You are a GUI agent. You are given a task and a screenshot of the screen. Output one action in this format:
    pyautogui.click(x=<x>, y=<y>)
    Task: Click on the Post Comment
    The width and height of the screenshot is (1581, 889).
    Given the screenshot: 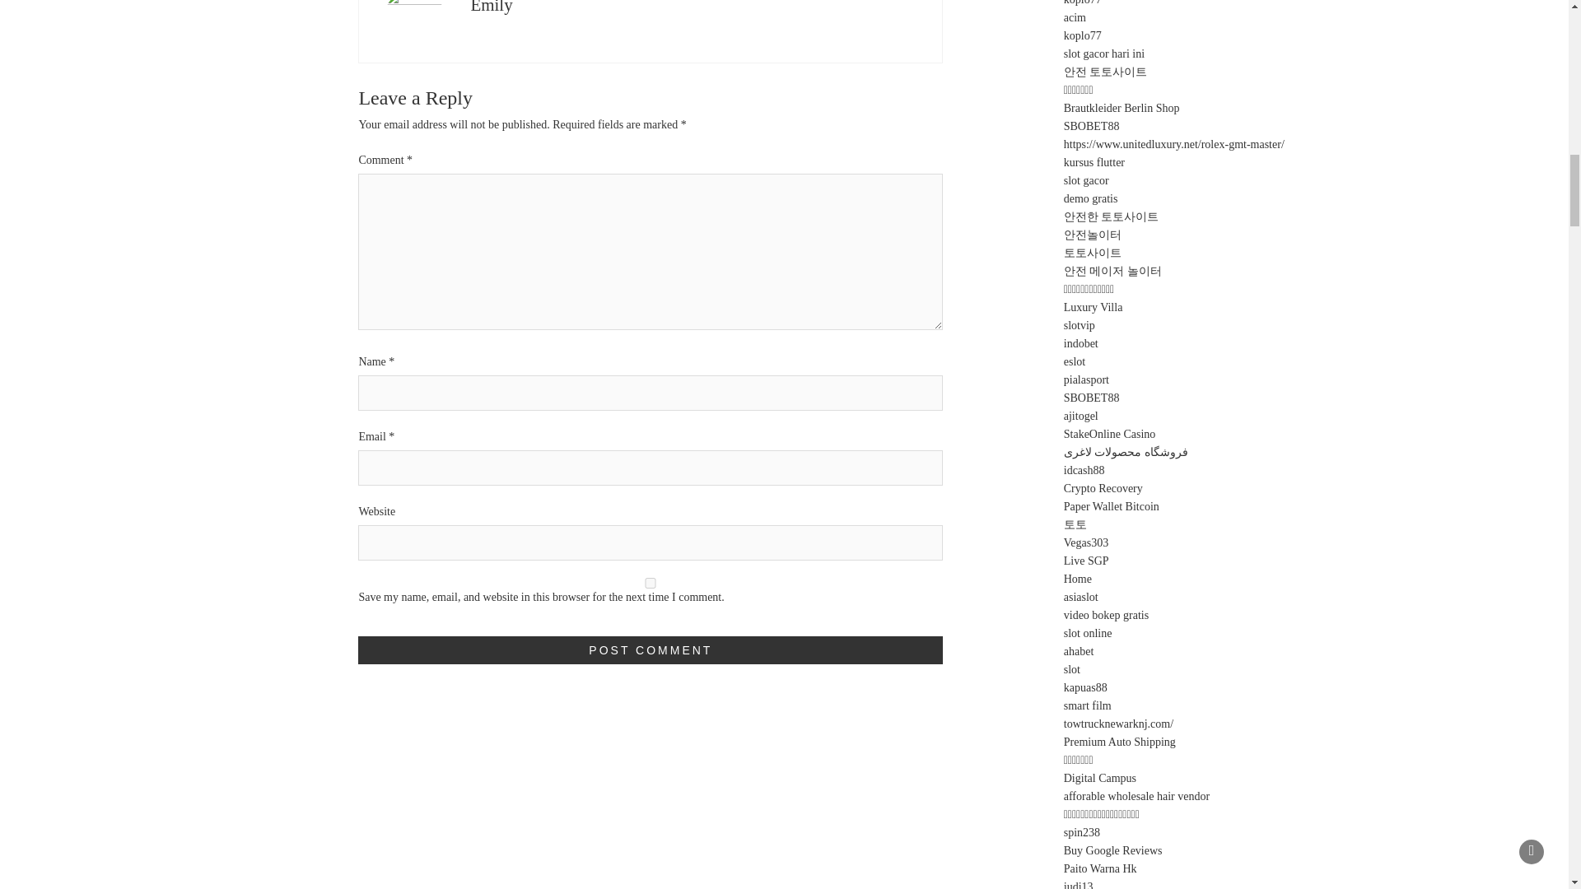 What is the action you would take?
    pyautogui.click(x=651, y=650)
    